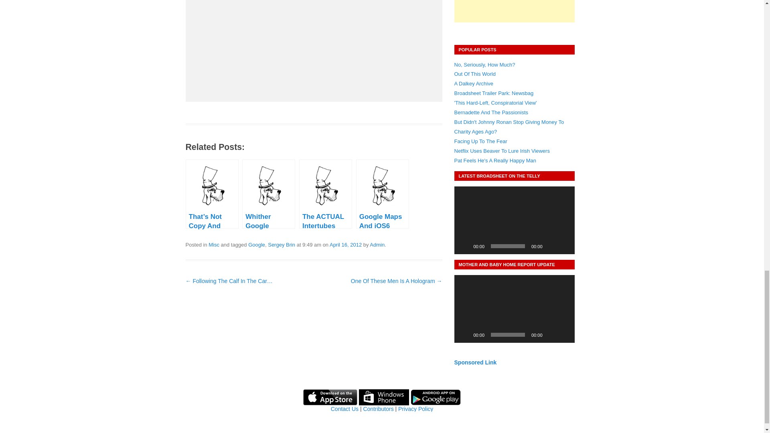  What do you see at coordinates (346, 245) in the screenshot?
I see `April 16, 2012` at bounding box center [346, 245].